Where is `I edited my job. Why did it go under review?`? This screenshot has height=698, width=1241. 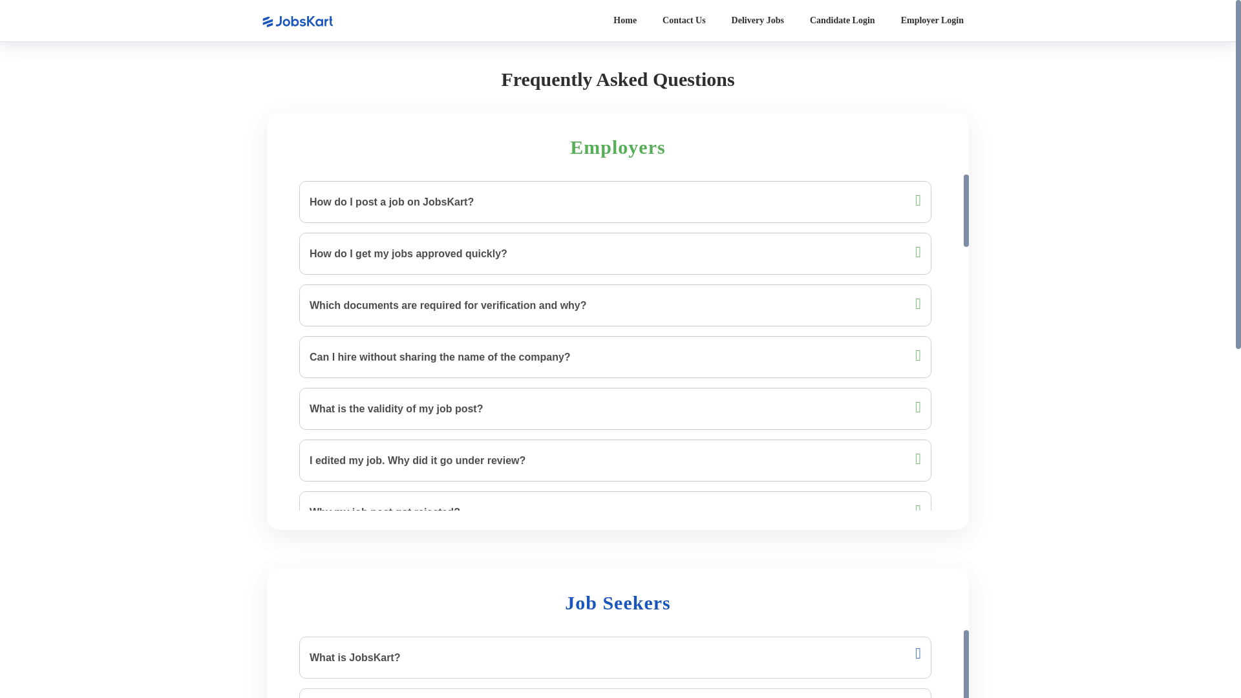
I edited my job. Why did it go under review? is located at coordinates (615, 460).